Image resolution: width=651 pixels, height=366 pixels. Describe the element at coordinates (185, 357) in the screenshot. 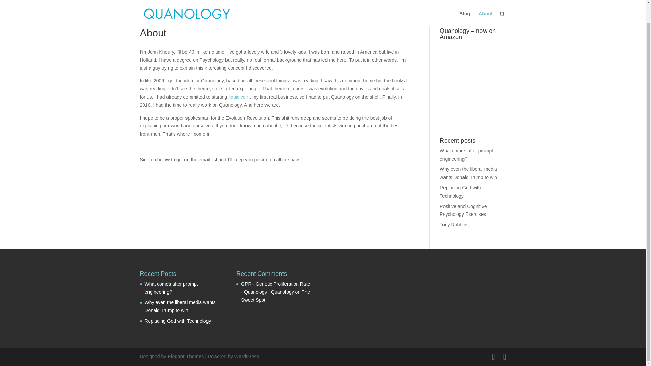

I see `Elegant Themes` at that location.